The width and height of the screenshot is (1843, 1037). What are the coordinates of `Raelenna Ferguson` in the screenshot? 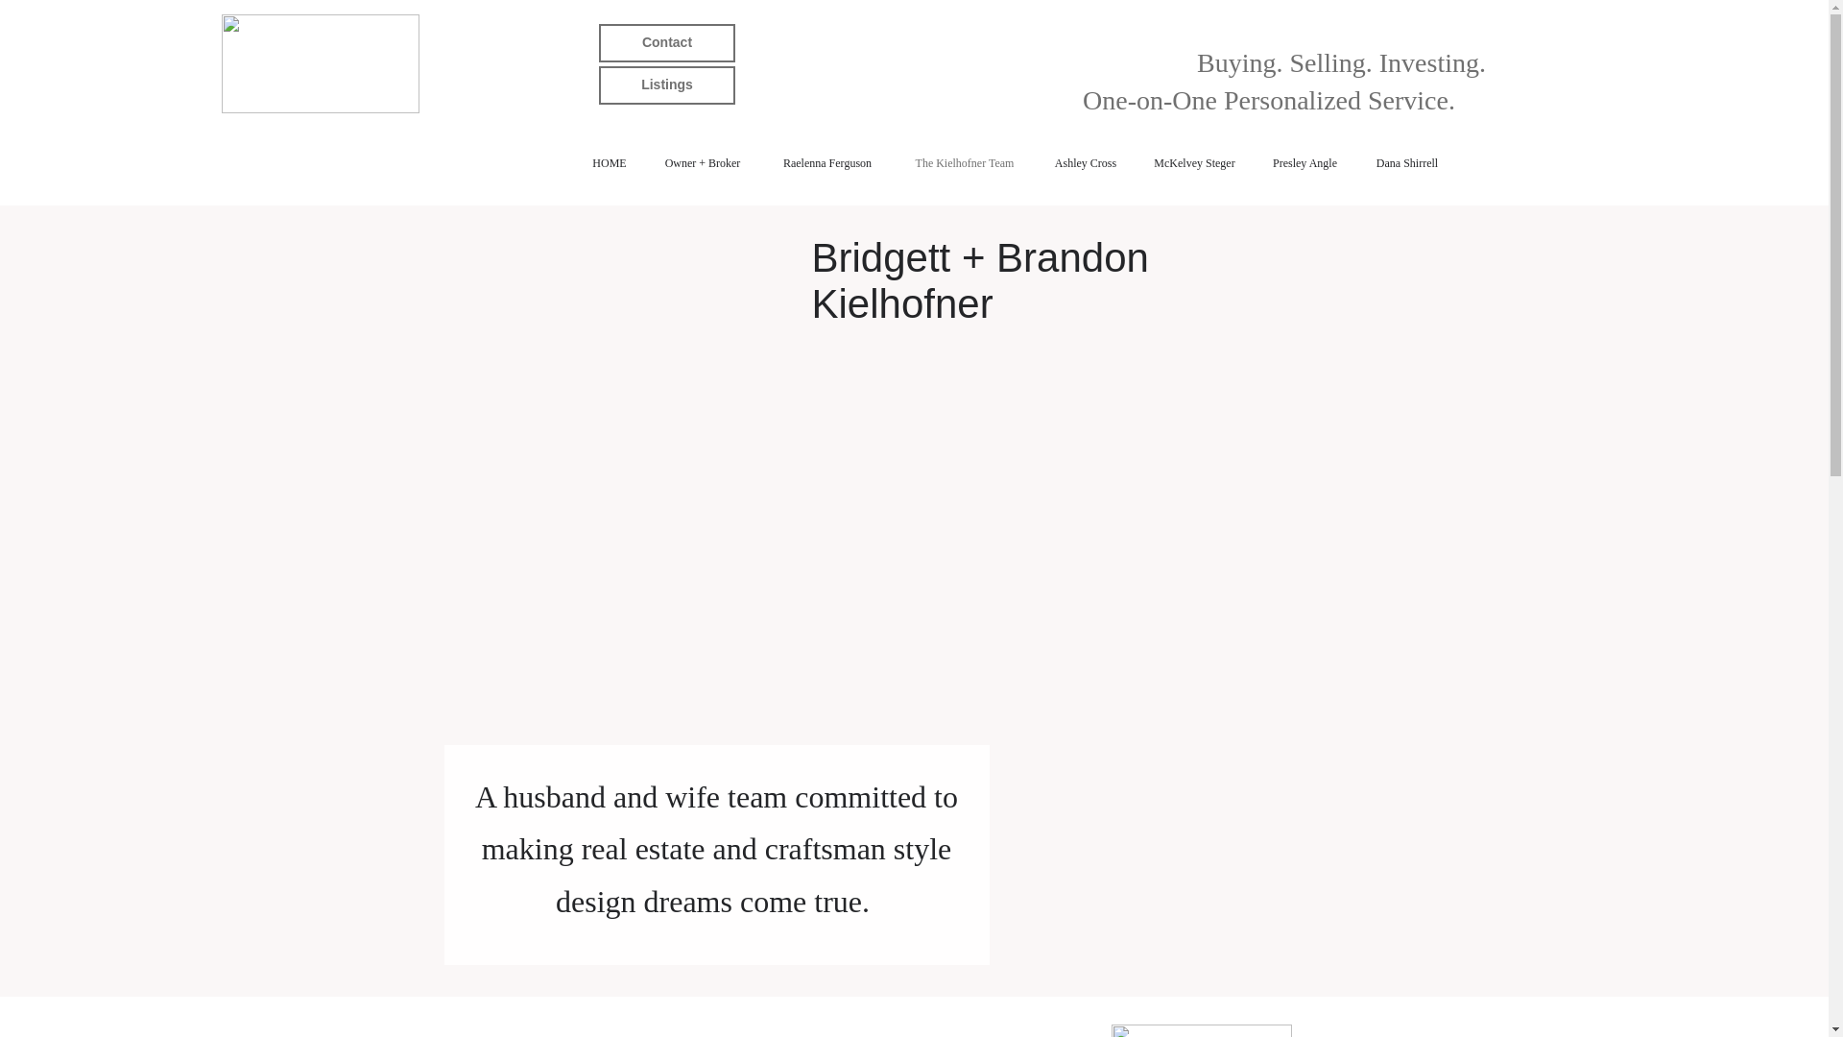 It's located at (827, 163).